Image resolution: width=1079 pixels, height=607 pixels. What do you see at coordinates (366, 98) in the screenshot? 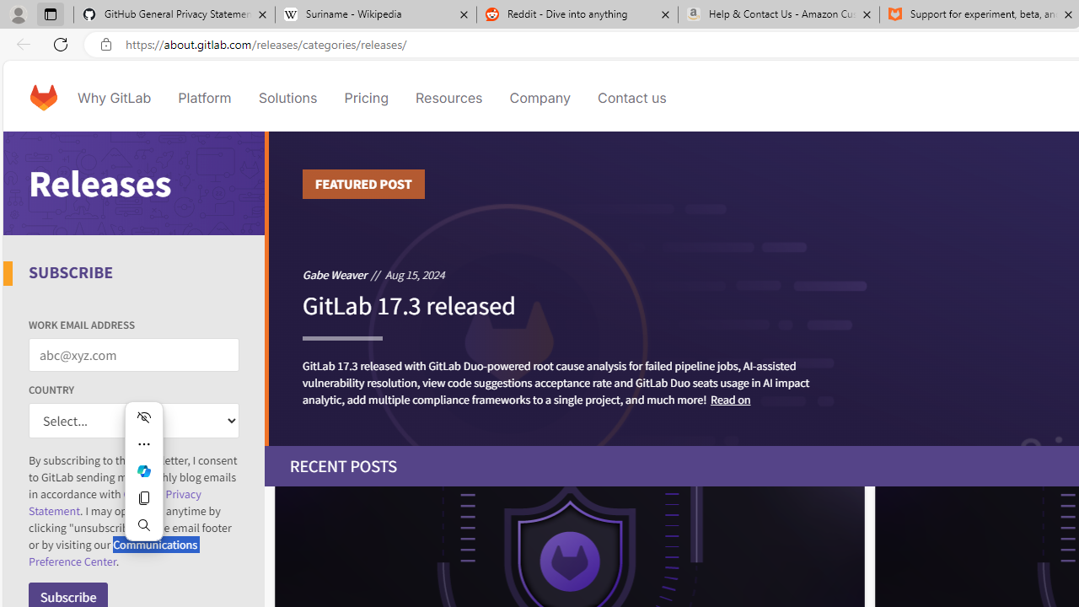
I see `Pricing` at bounding box center [366, 98].